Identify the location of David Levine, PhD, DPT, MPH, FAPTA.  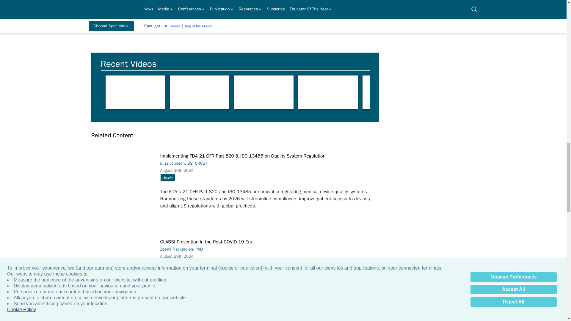
(135, 92).